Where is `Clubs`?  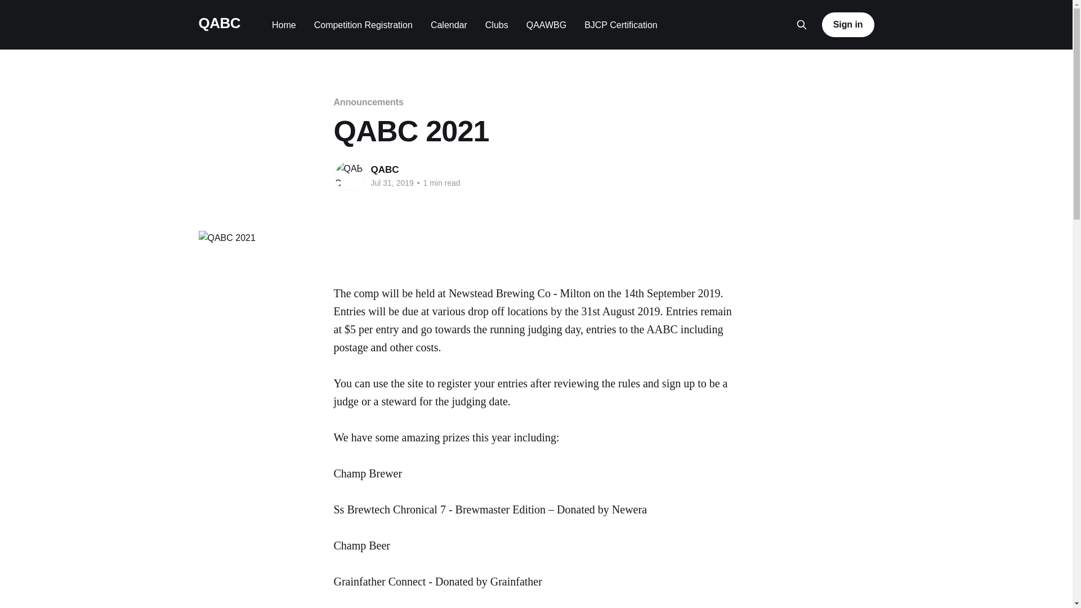 Clubs is located at coordinates (497, 25).